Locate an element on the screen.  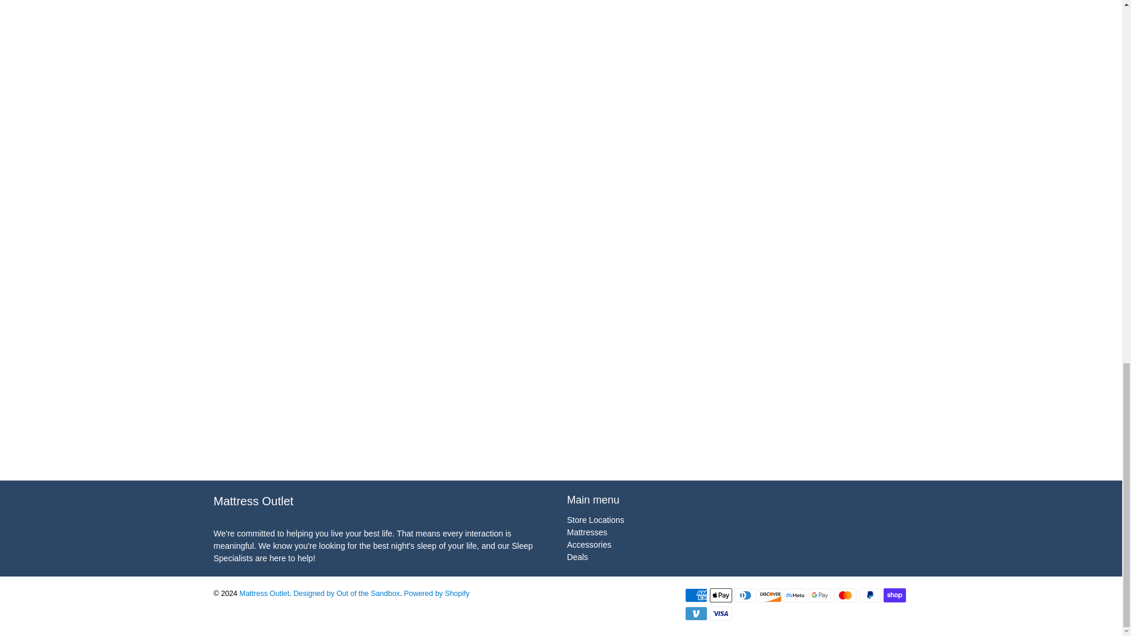
Meta Pay is located at coordinates (795, 595).